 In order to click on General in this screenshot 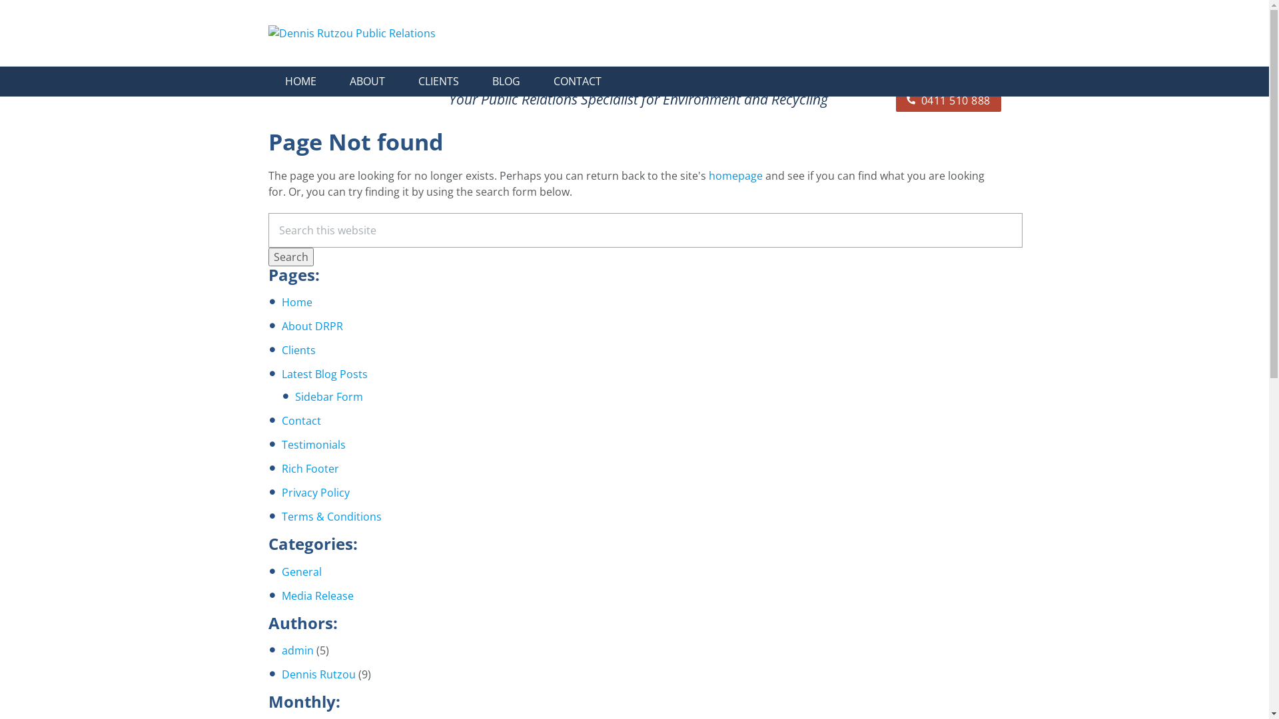, I will do `click(301, 572)`.